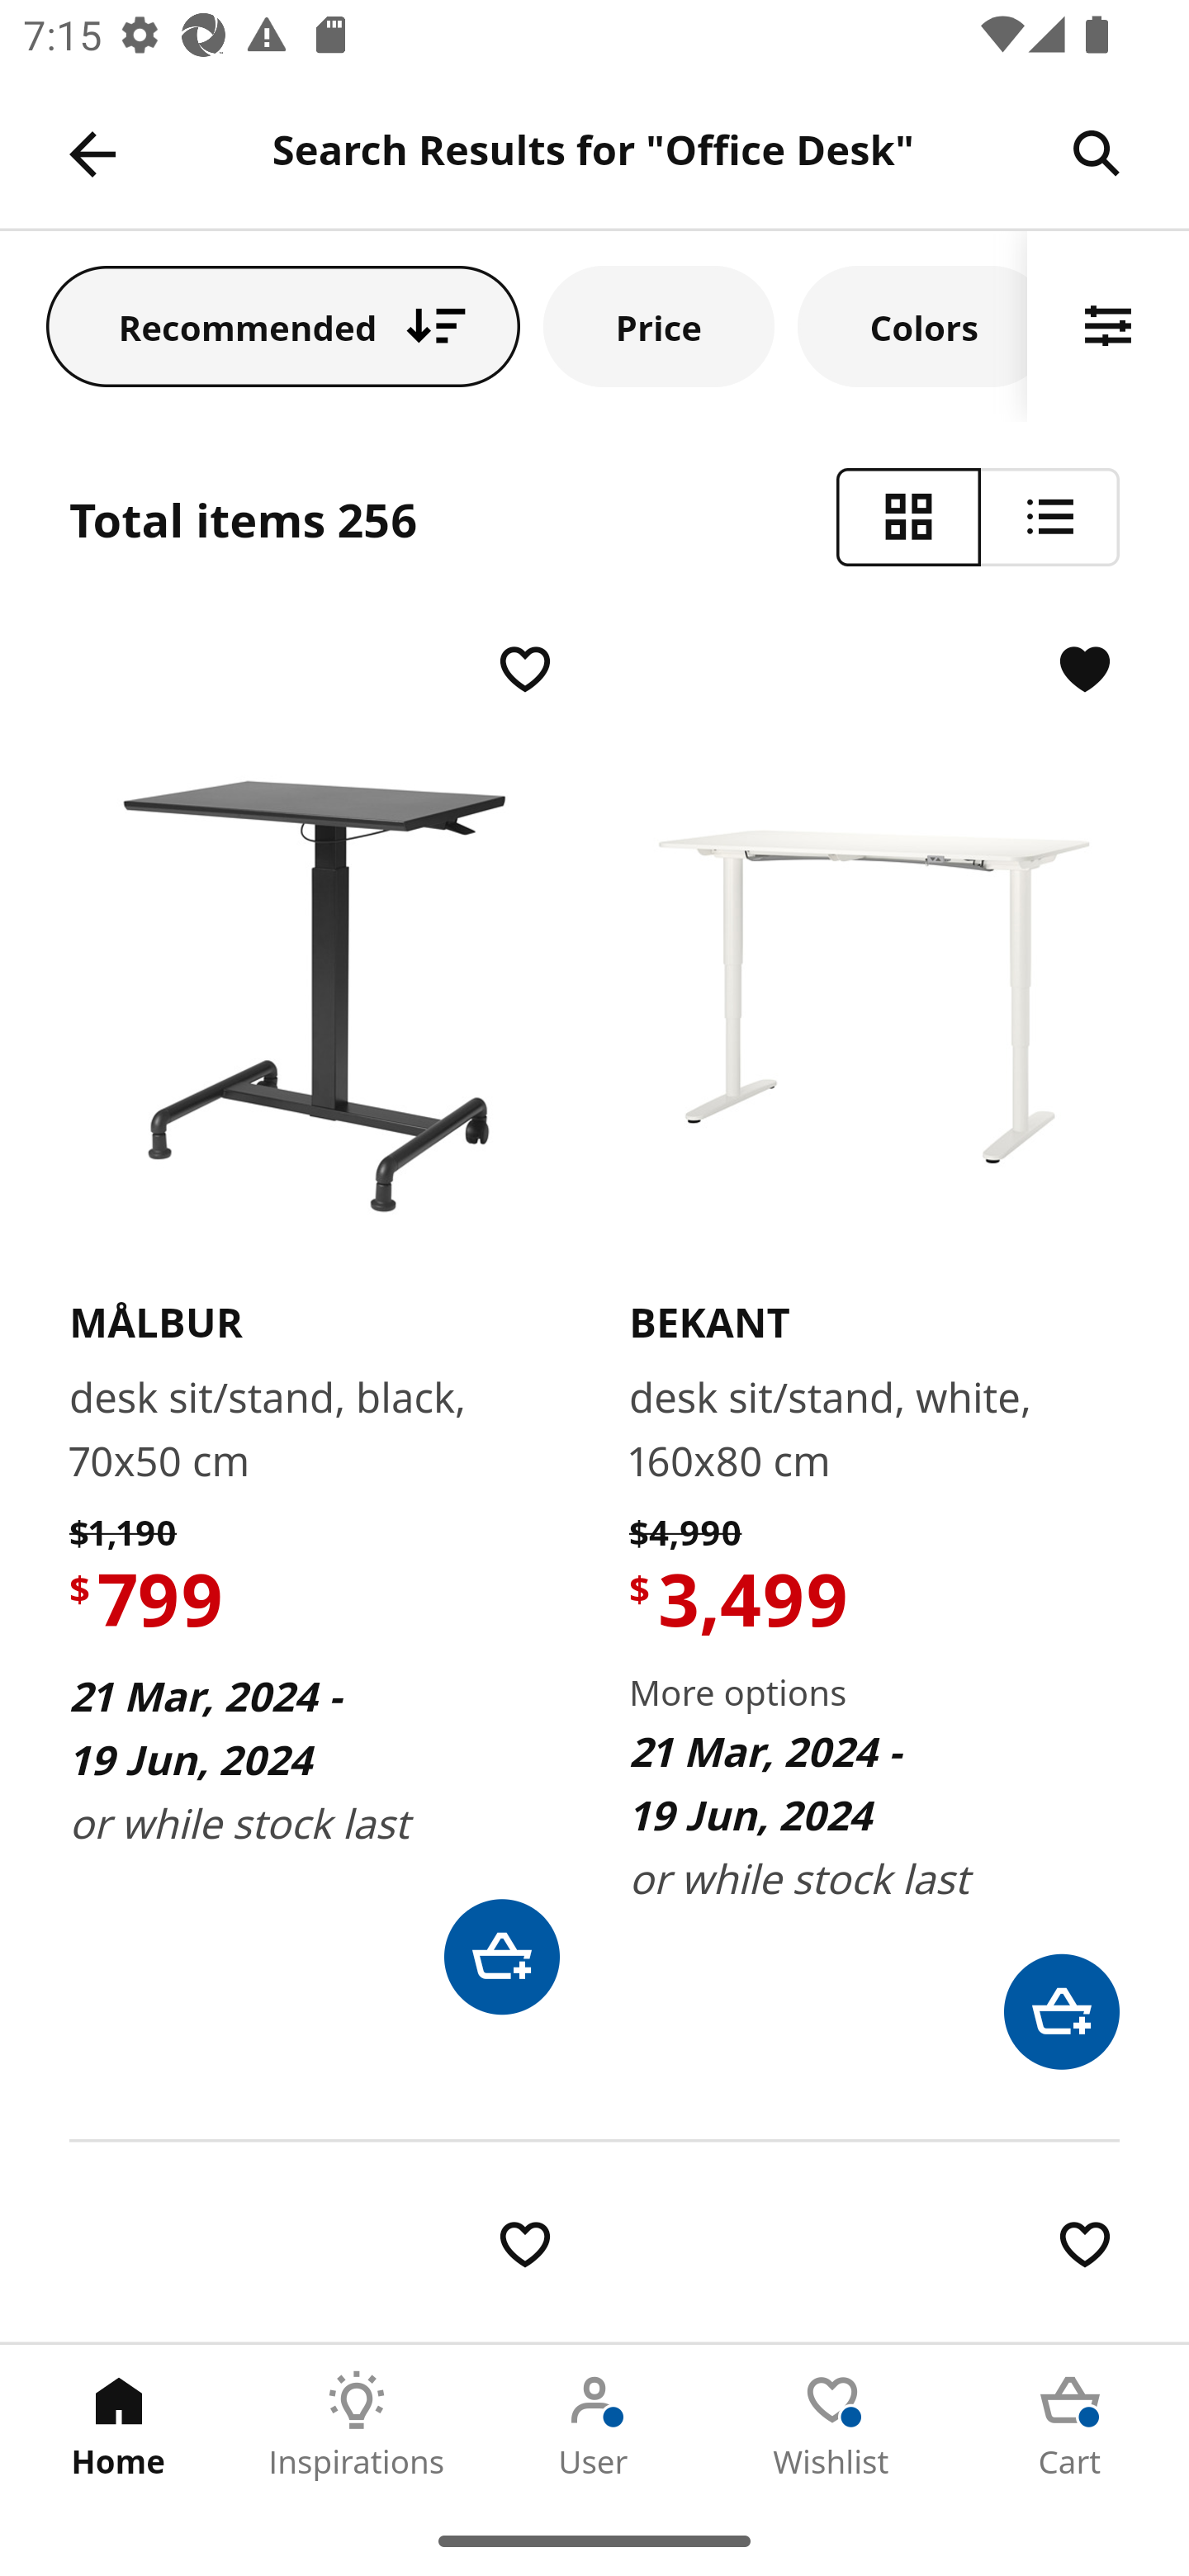 Image resolution: width=1189 pixels, height=2576 pixels. I want to click on Cart
Tab 5 of 5, so click(1070, 2425).